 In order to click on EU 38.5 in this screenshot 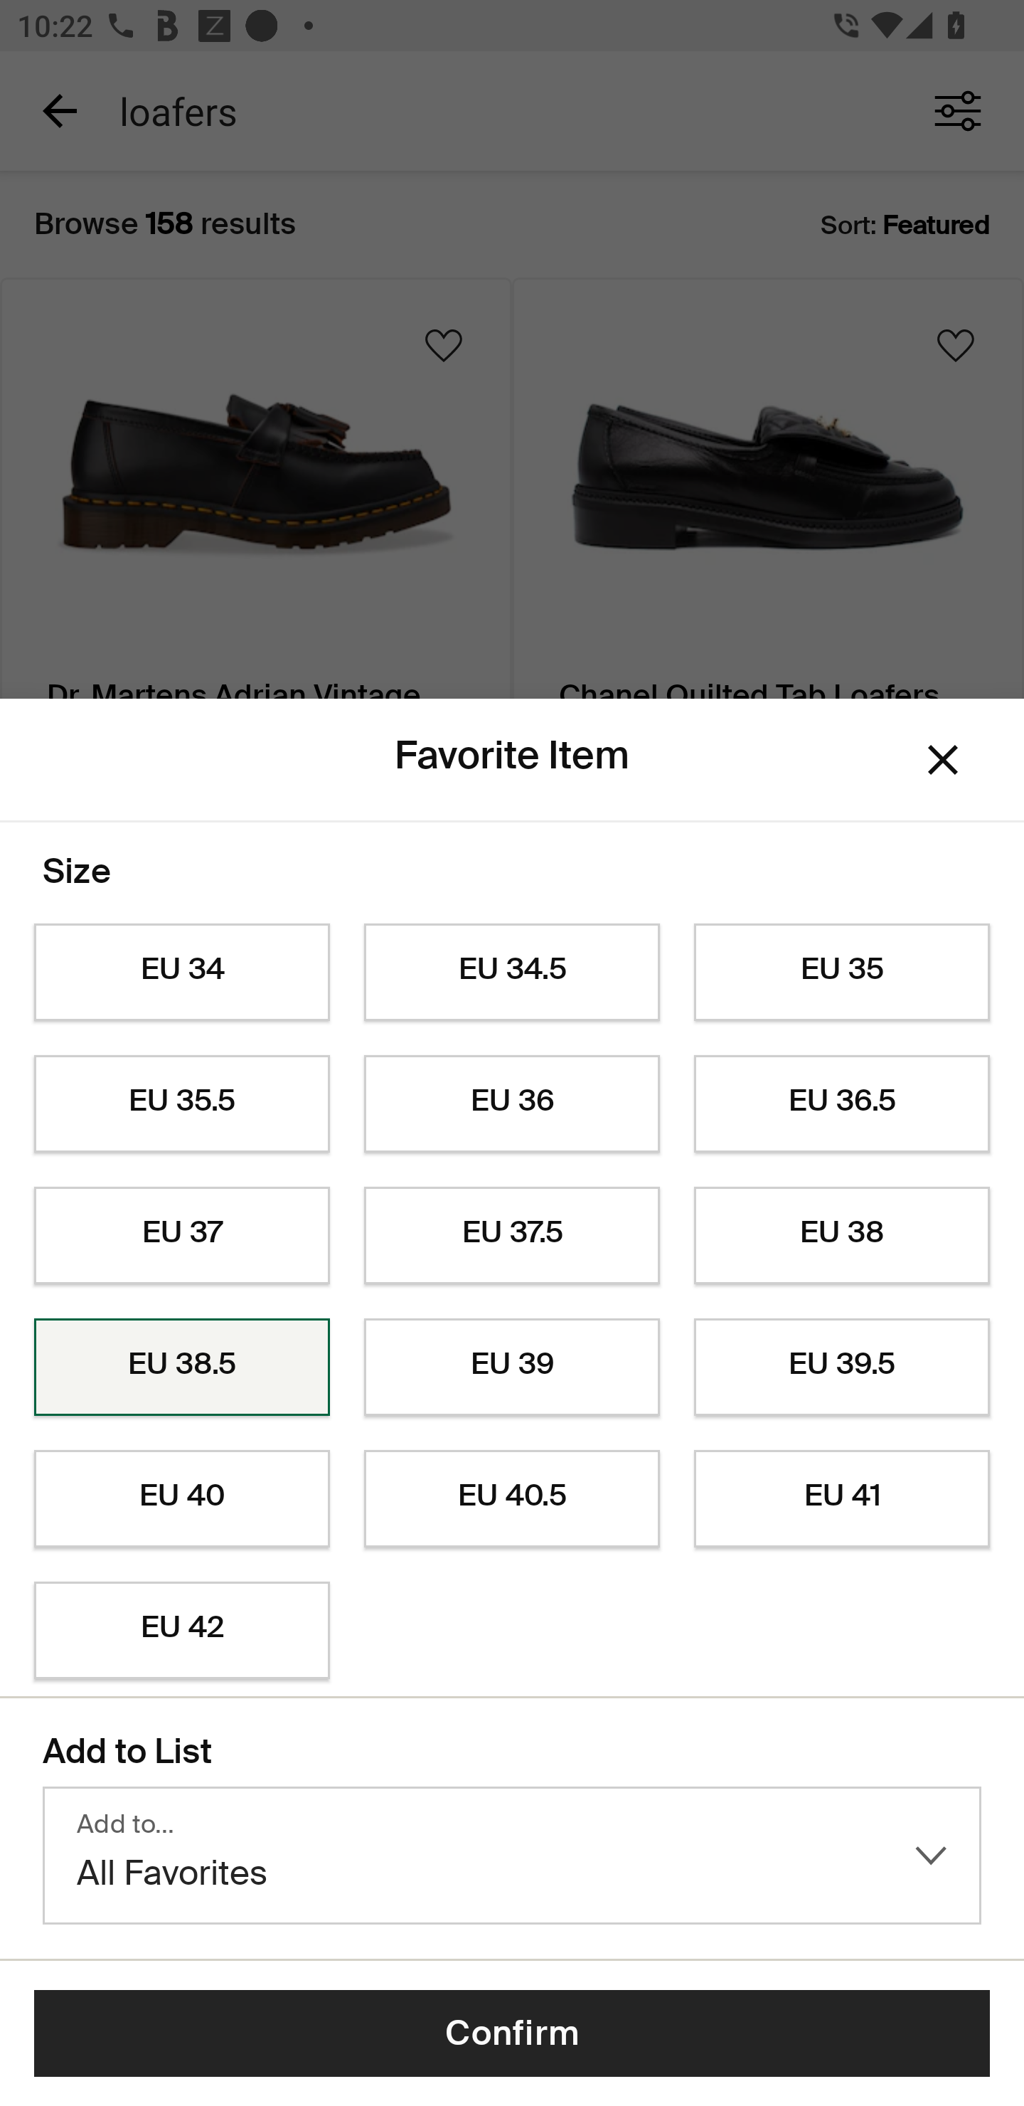, I will do `click(181, 1367)`.